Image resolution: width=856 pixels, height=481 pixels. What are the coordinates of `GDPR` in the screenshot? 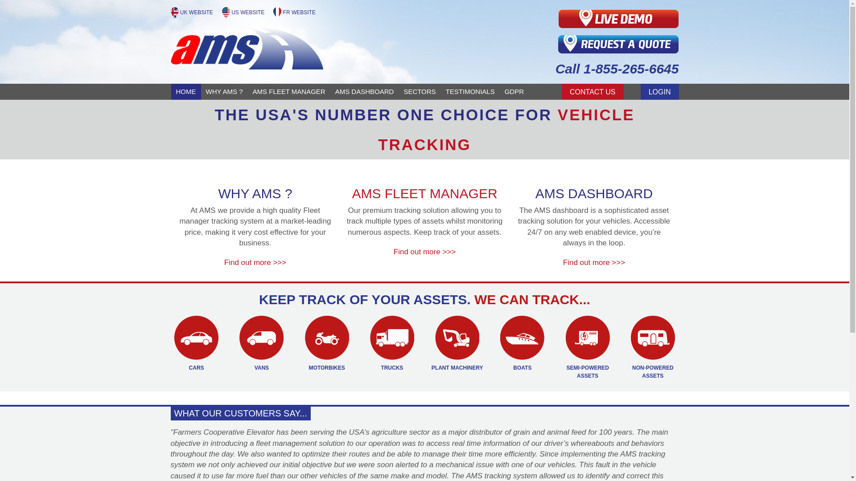 It's located at (514, 91).